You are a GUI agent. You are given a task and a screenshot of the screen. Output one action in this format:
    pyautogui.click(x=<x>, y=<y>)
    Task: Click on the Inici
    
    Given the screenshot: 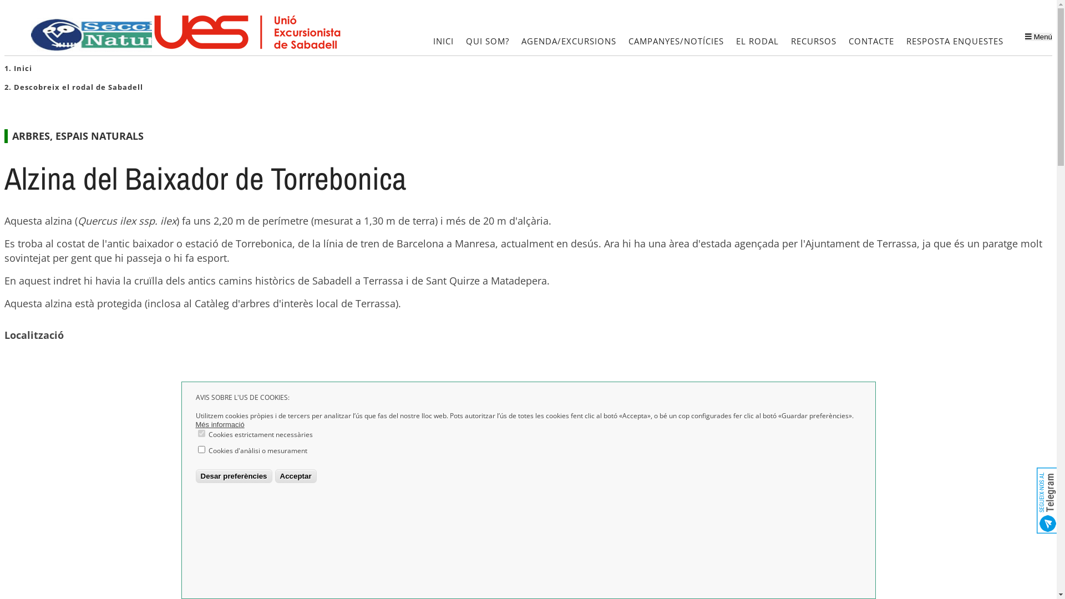 What is the action you would take?
    pyautogui.click(x=102, y=33)
    